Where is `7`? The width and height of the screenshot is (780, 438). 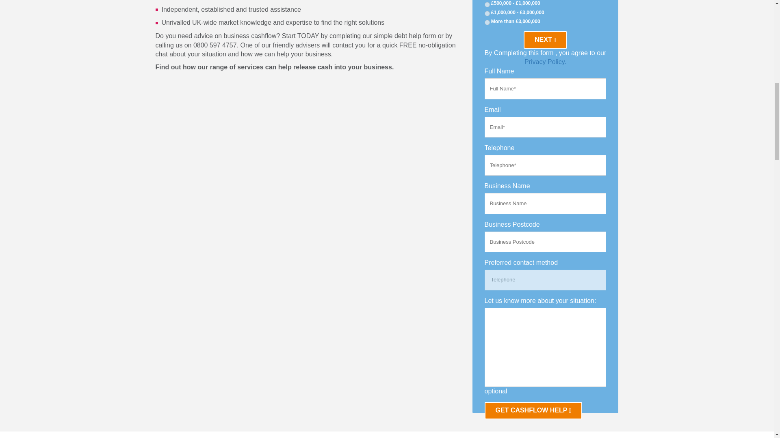 7 is located at coordinates (487, 22).